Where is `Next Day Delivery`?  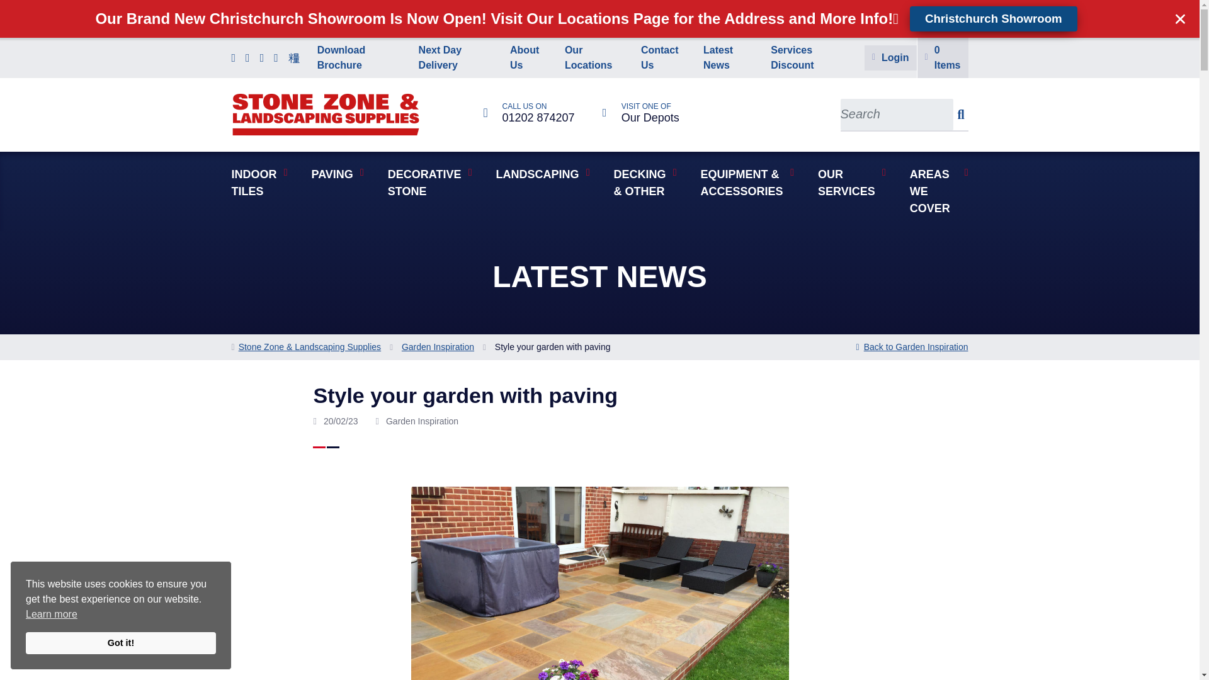 Next Day Delivery is located at coordinates (457, 58).